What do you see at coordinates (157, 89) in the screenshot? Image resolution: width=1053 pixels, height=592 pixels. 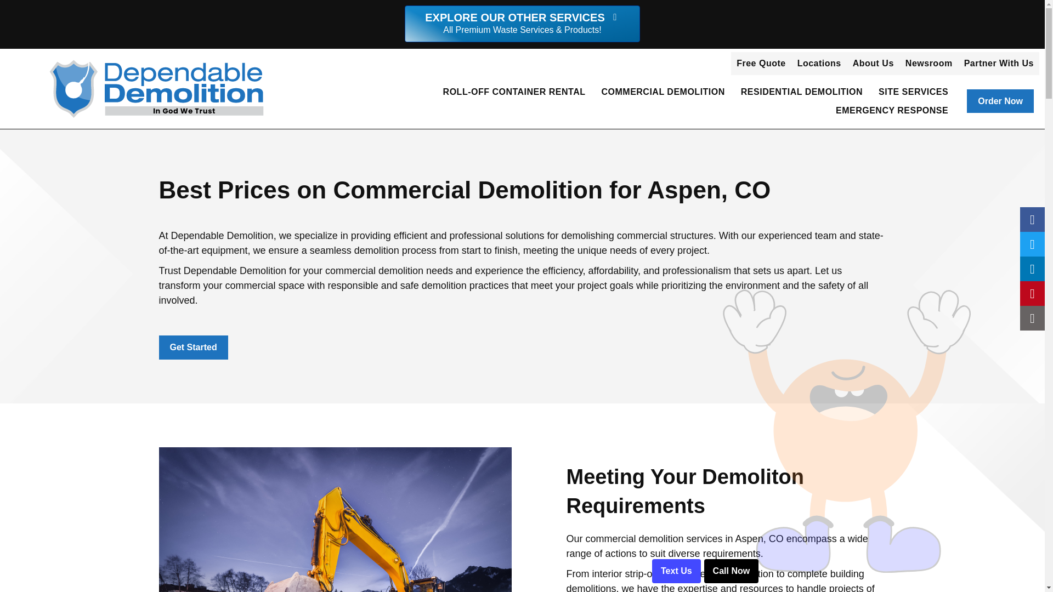 I see `Dep Demo Logo` at bounding box center [157, 89].